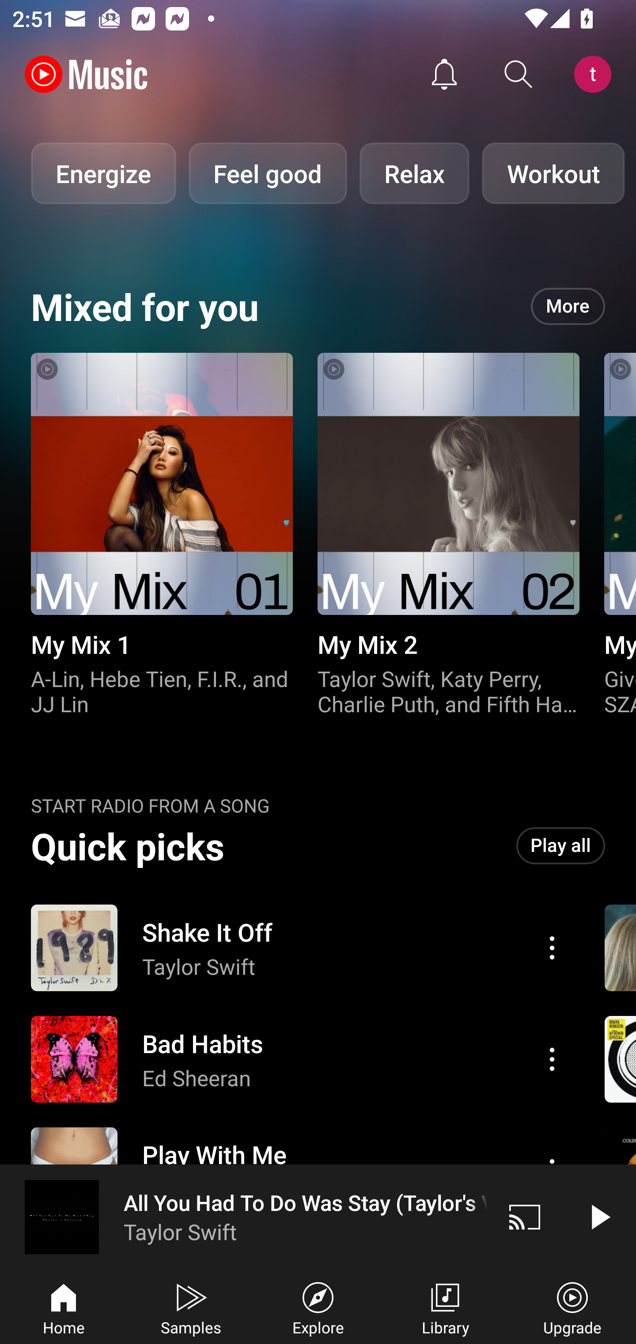  What do you see at coordinates (64, 1307) in the screenshot?
I see `Home` at bounding box center [64, 1307].